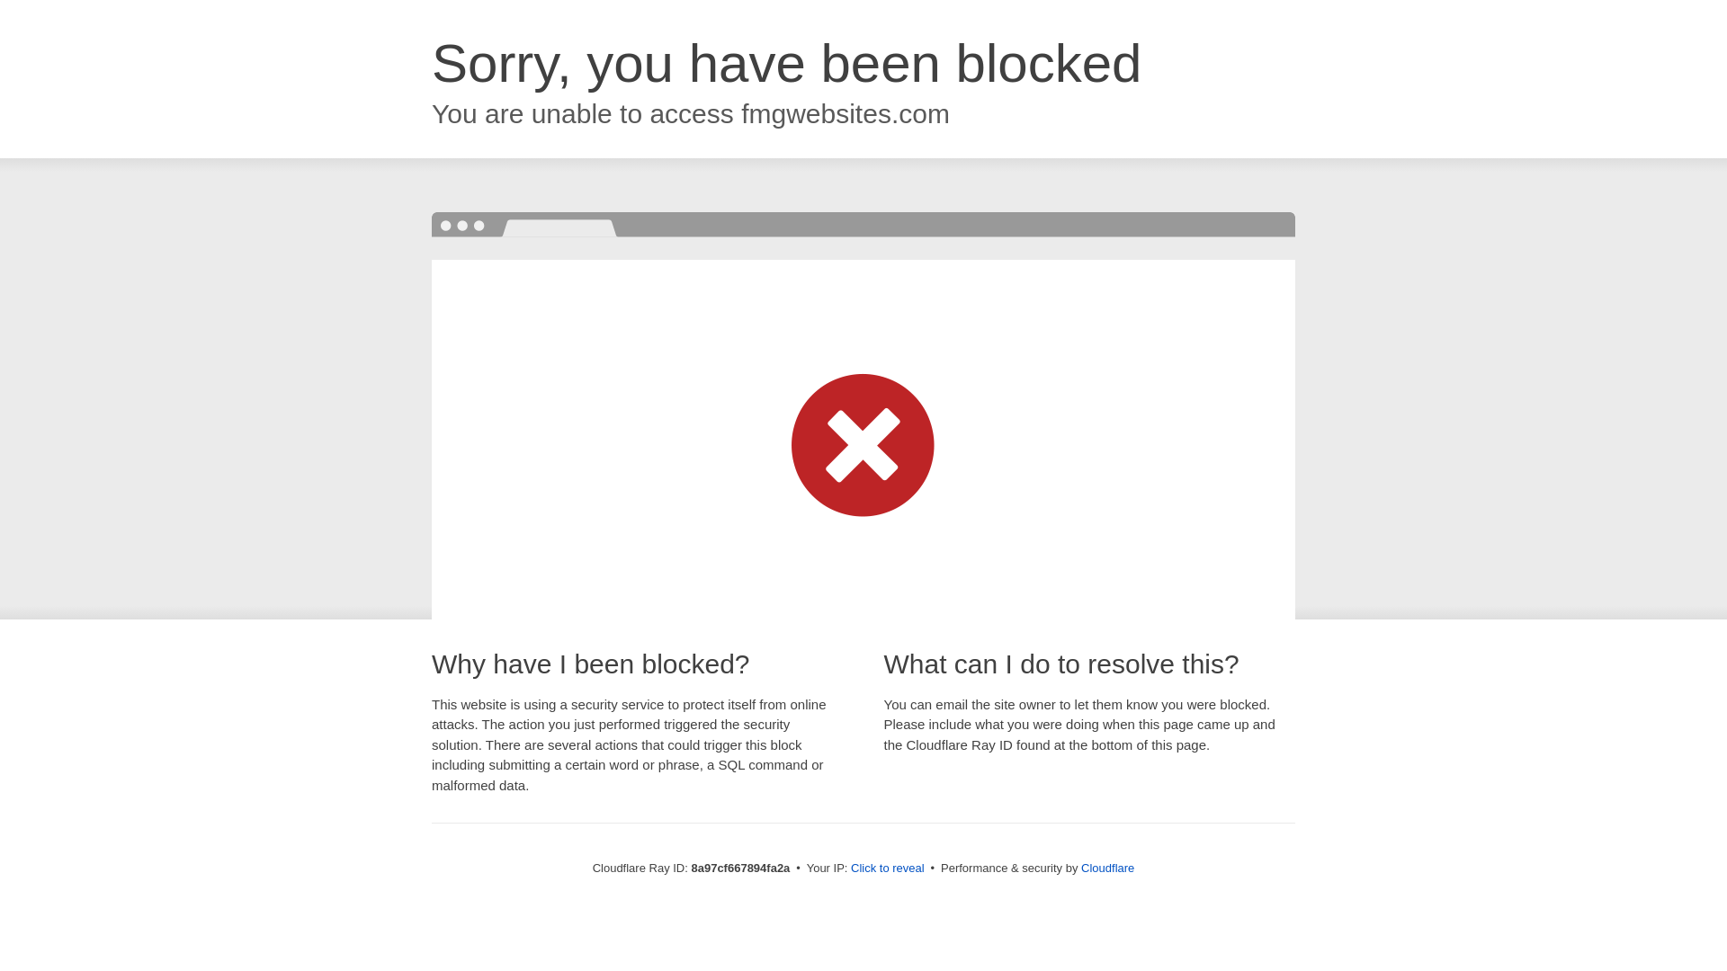  Describe the element at coordinates (1107, 868) in the screenshot. I see `Cloudflare` at that location.